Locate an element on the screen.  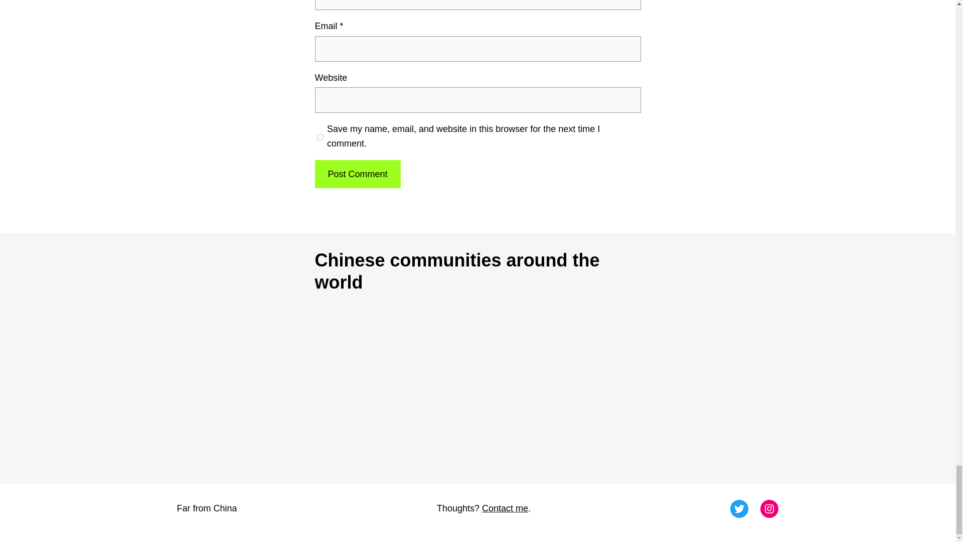
yes is located at coordinates (320, 137).